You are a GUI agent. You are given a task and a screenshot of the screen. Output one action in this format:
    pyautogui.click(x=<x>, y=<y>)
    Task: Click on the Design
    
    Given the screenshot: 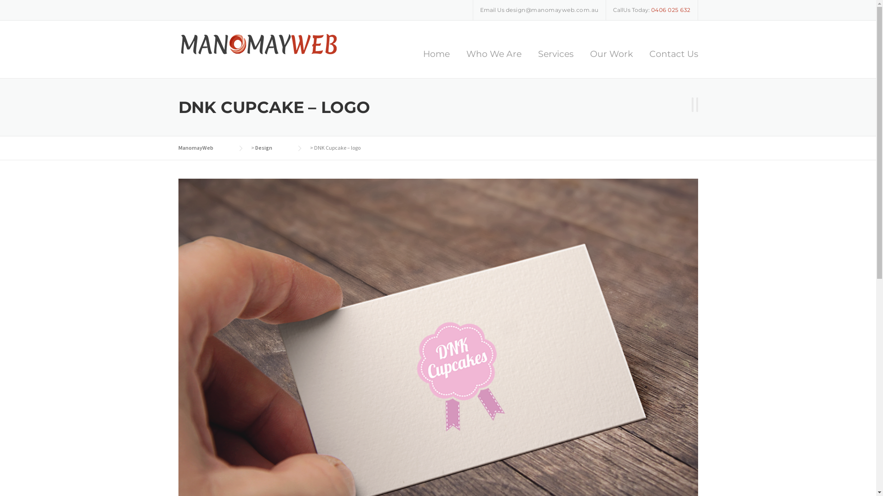 What is the action you would take?
    pyautogui.click(x=272, y=148)
    